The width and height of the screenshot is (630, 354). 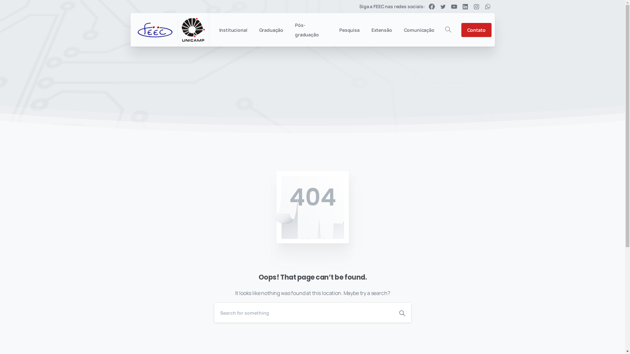 I want to click on Todos os Departamentos, so click(x=229, y=225).